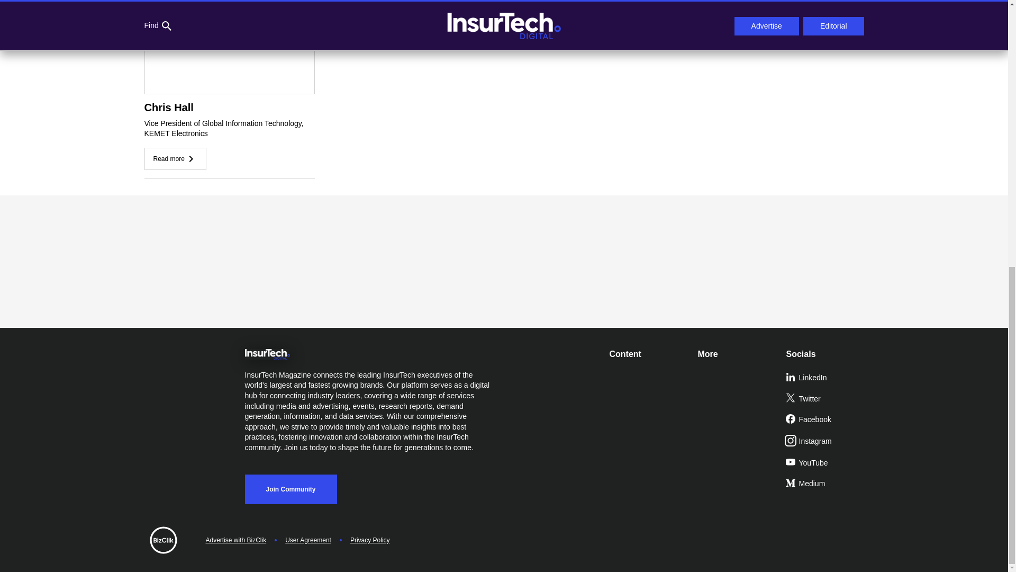 This screenshot has height=572, width=1016. What do you see at coordinates (825, 420) in the screenshot?
I see `Facebook` at bounding box center [825, 420].